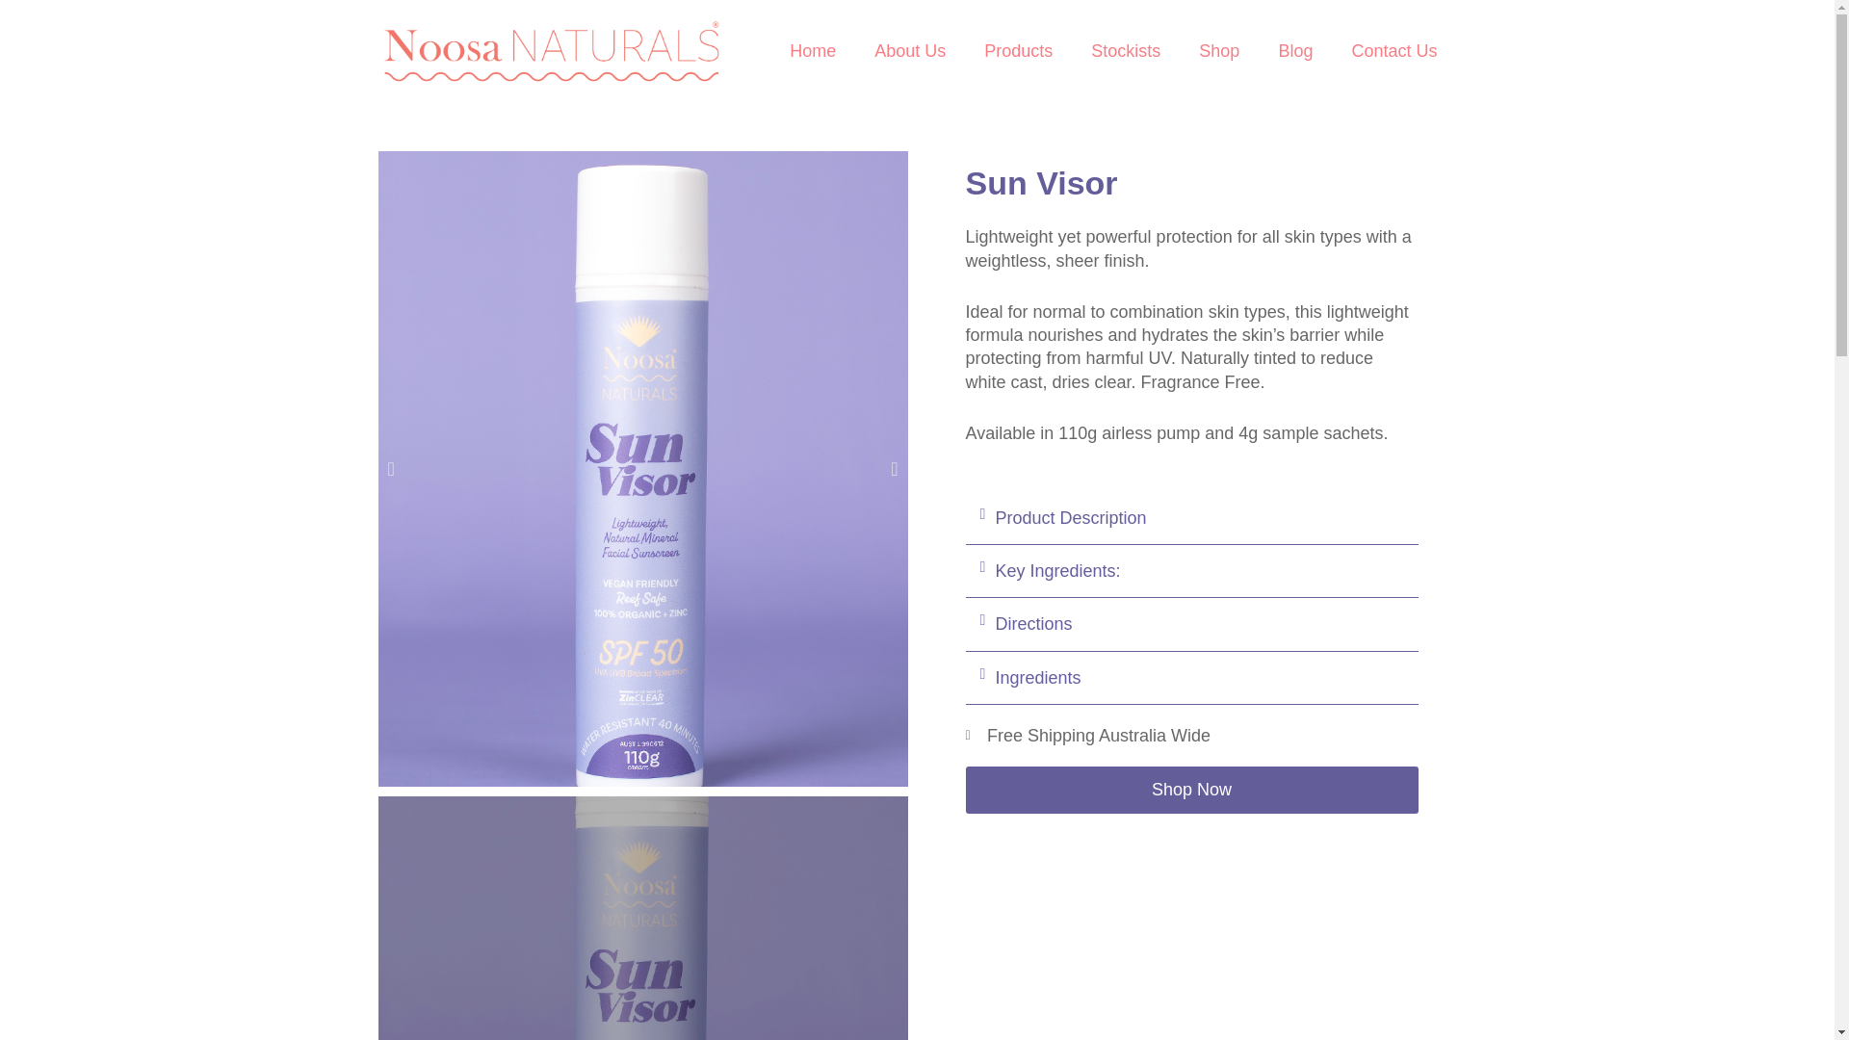 This screenshot has width=1849, height=1040. Describe the element at coordinates (1125, 50) in the screenshot. I see `Stockists` at that location.